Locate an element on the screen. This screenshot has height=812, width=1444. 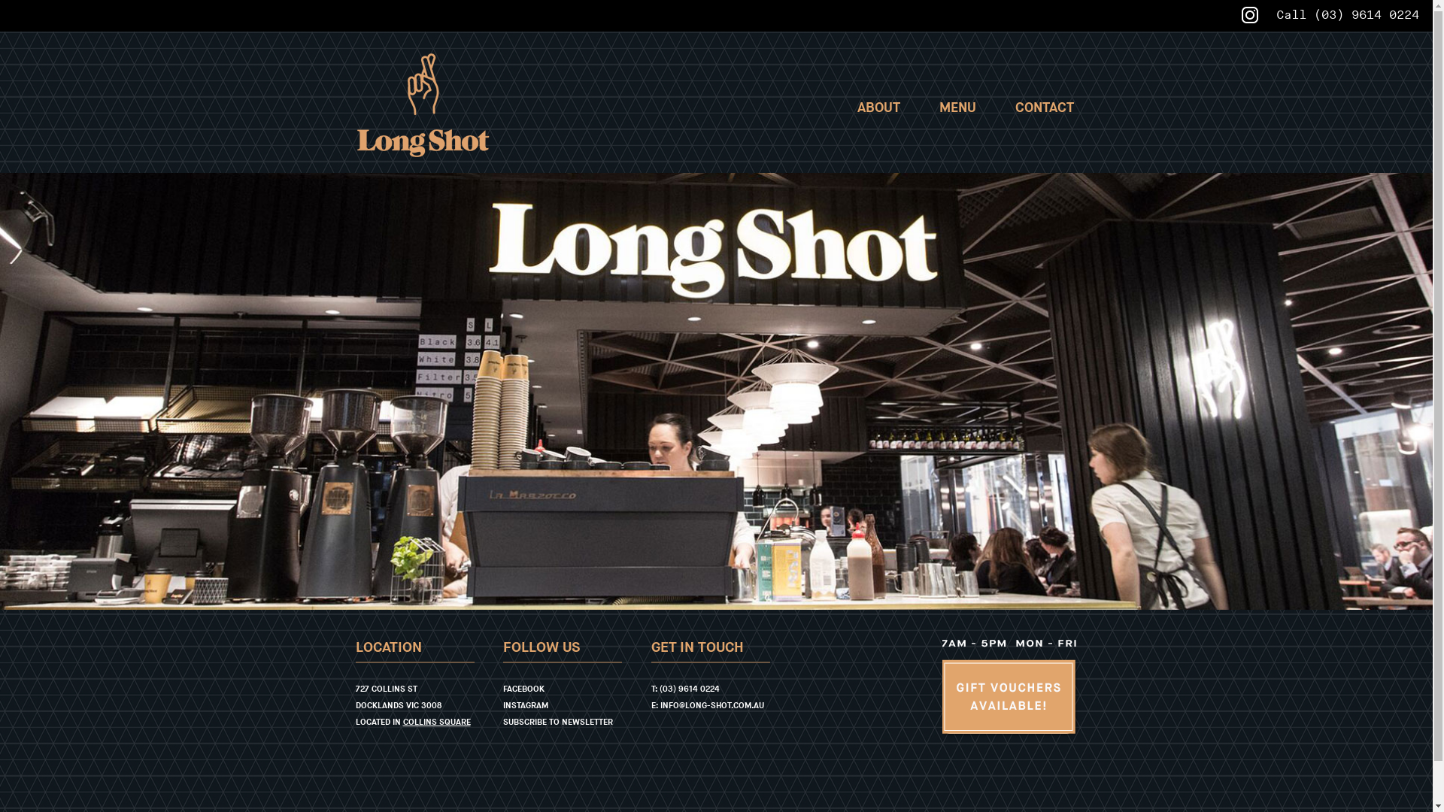
SUBSCRIBE TO NEWSLETTER is located at coordinates (558, 722).